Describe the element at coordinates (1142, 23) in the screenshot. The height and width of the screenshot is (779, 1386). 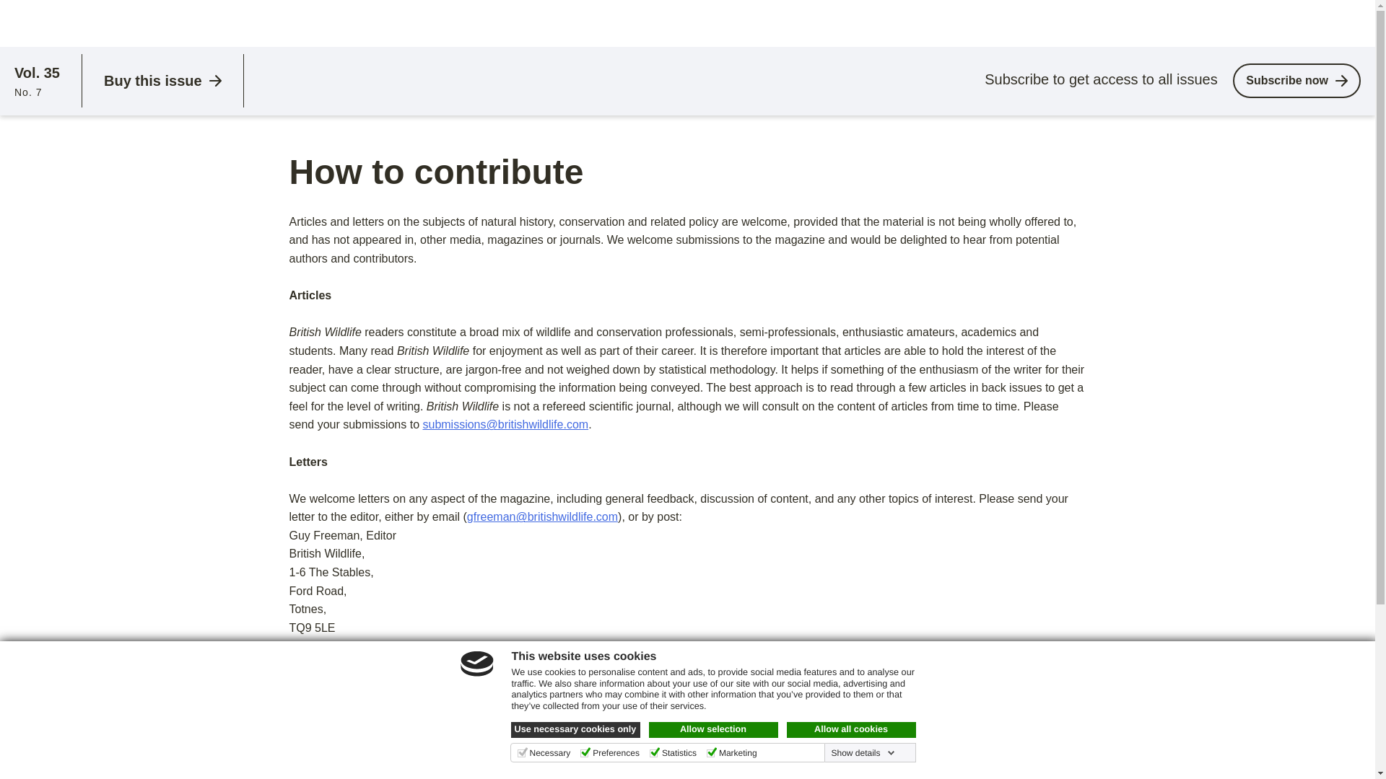
I see `Help` at that location.